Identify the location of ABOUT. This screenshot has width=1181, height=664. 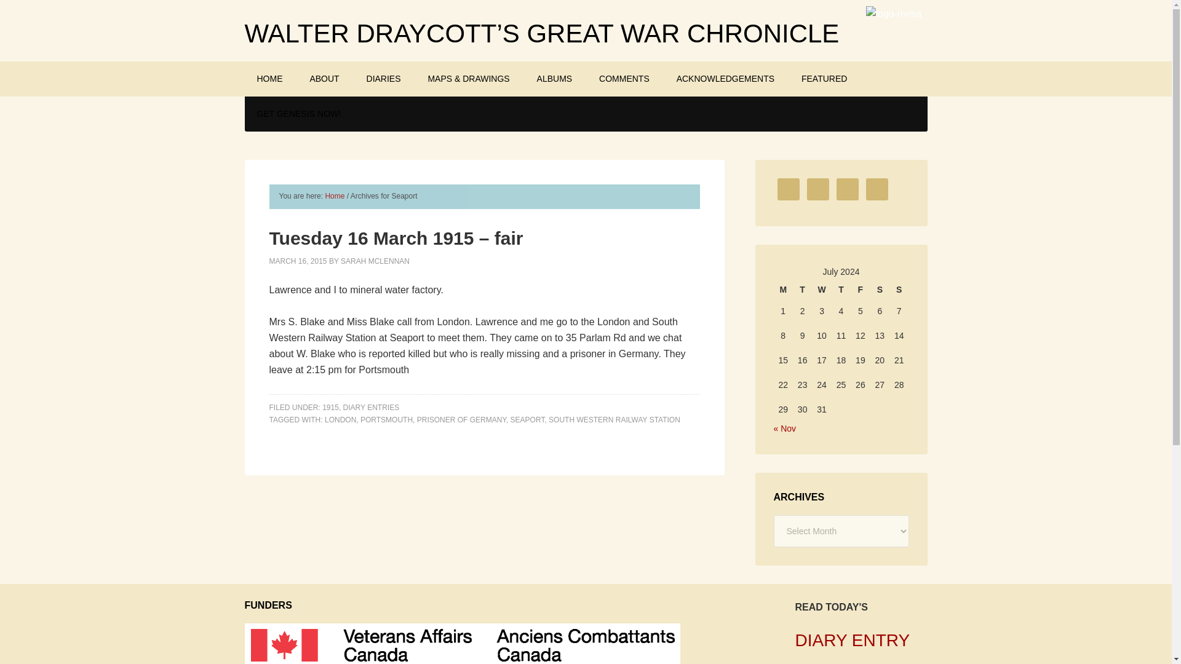
(324, 79).